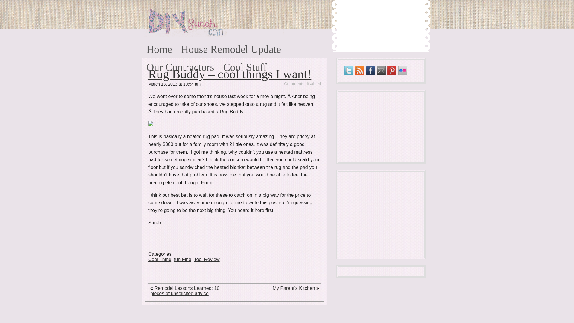 The width and height of the screenshot is (574, 323). I want to click on Cool Stuff, so click(245, 65).